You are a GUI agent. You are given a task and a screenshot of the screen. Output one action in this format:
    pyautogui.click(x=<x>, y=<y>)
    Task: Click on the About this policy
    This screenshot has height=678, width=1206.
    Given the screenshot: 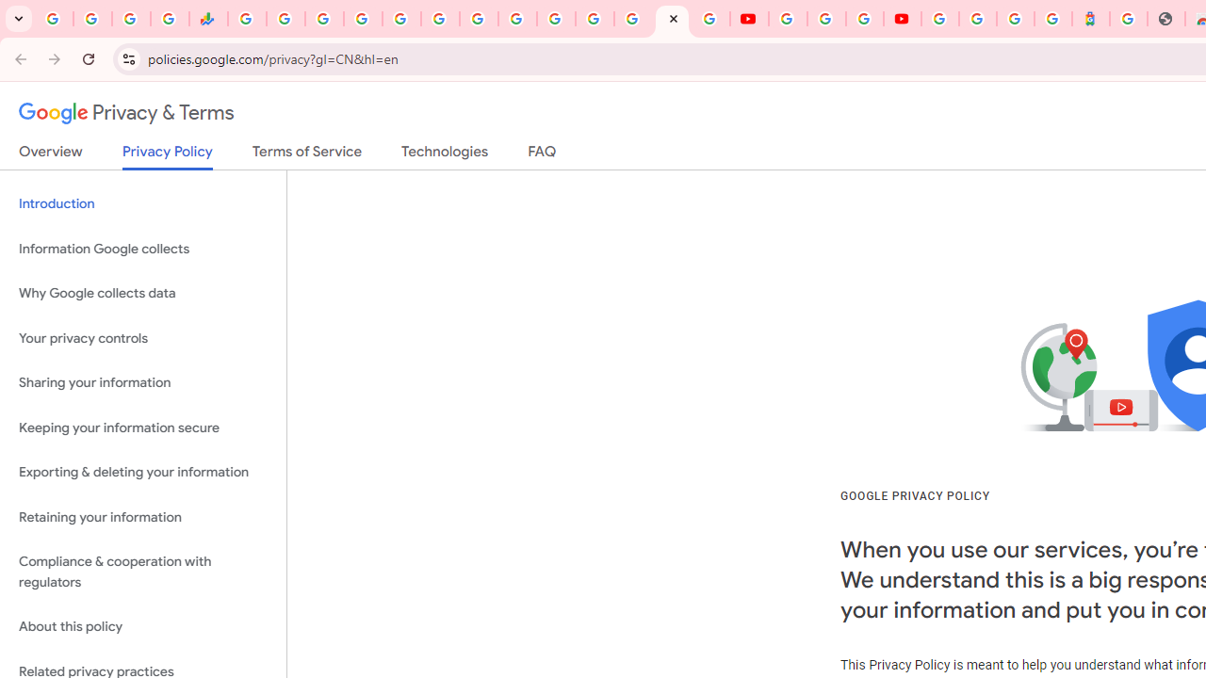 What is the action you would take?
    pyautogui.click(x=143, y=627)
    